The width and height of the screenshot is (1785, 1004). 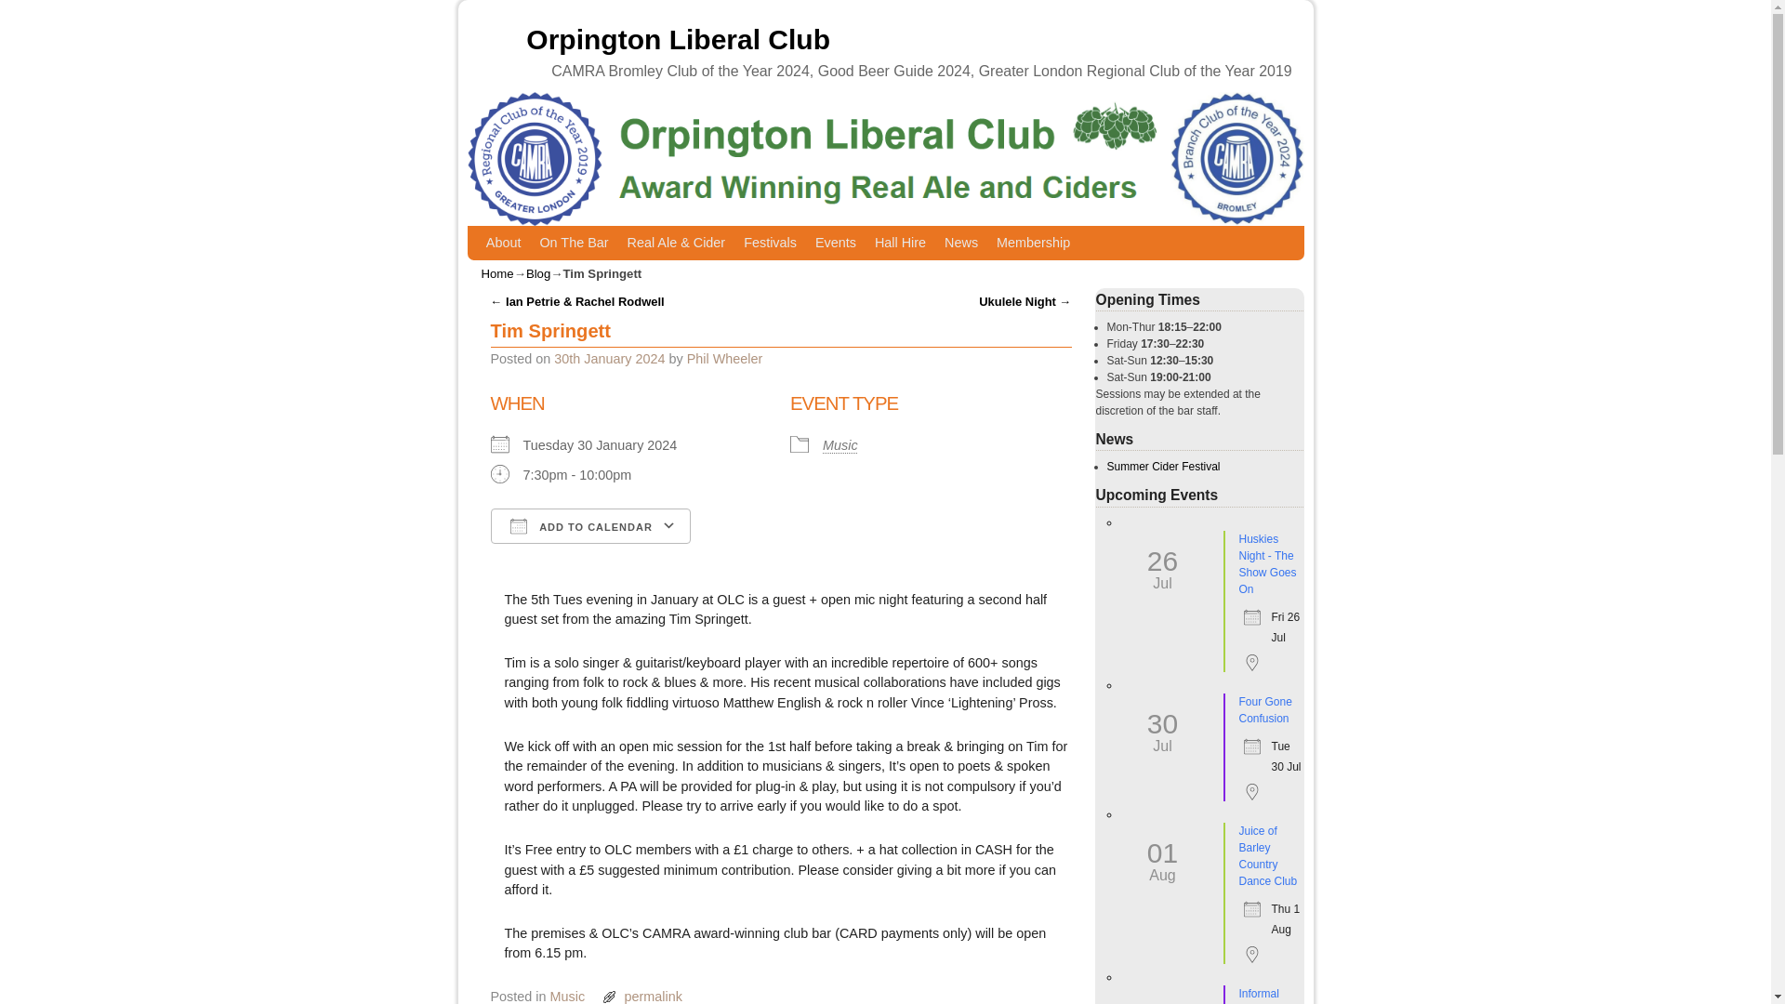 What do you see at coordinates (503, 242) in the screenshot?
I see `About` at bounding box center [503, 242].